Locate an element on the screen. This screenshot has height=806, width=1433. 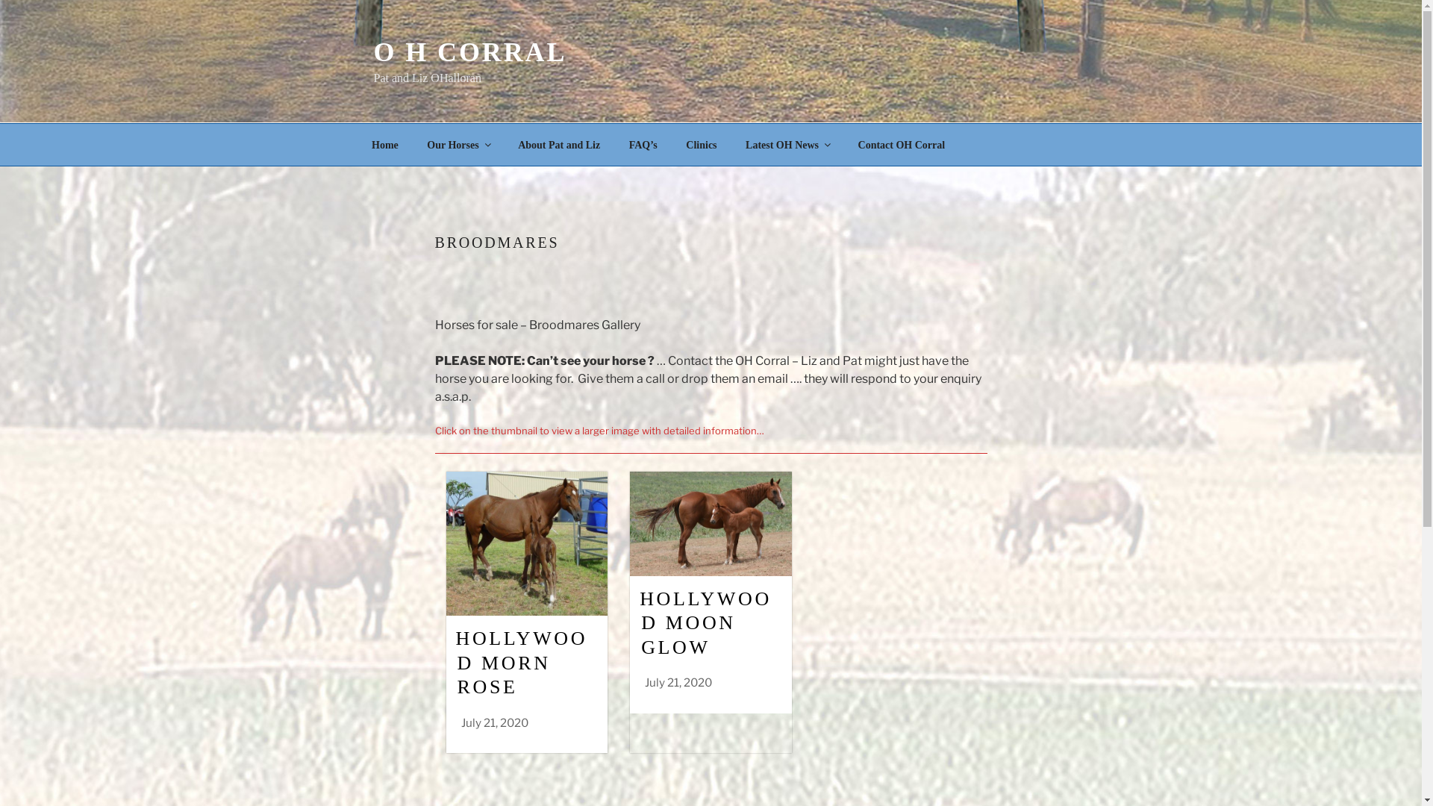
HOLLYWOOD MORN ROSE is located at coordinates (521, 663).